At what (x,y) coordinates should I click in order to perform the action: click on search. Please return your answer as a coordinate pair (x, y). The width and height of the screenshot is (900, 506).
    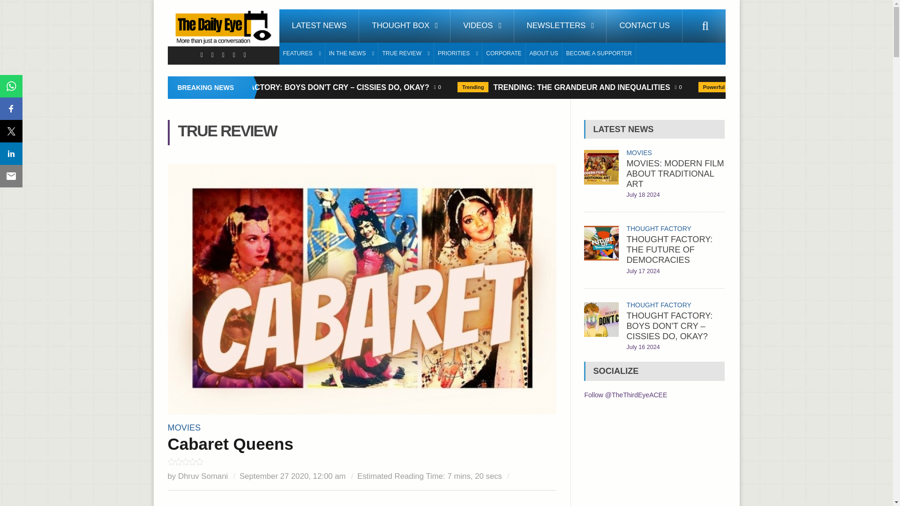
    Looking at the image, I should click on (705, 26).